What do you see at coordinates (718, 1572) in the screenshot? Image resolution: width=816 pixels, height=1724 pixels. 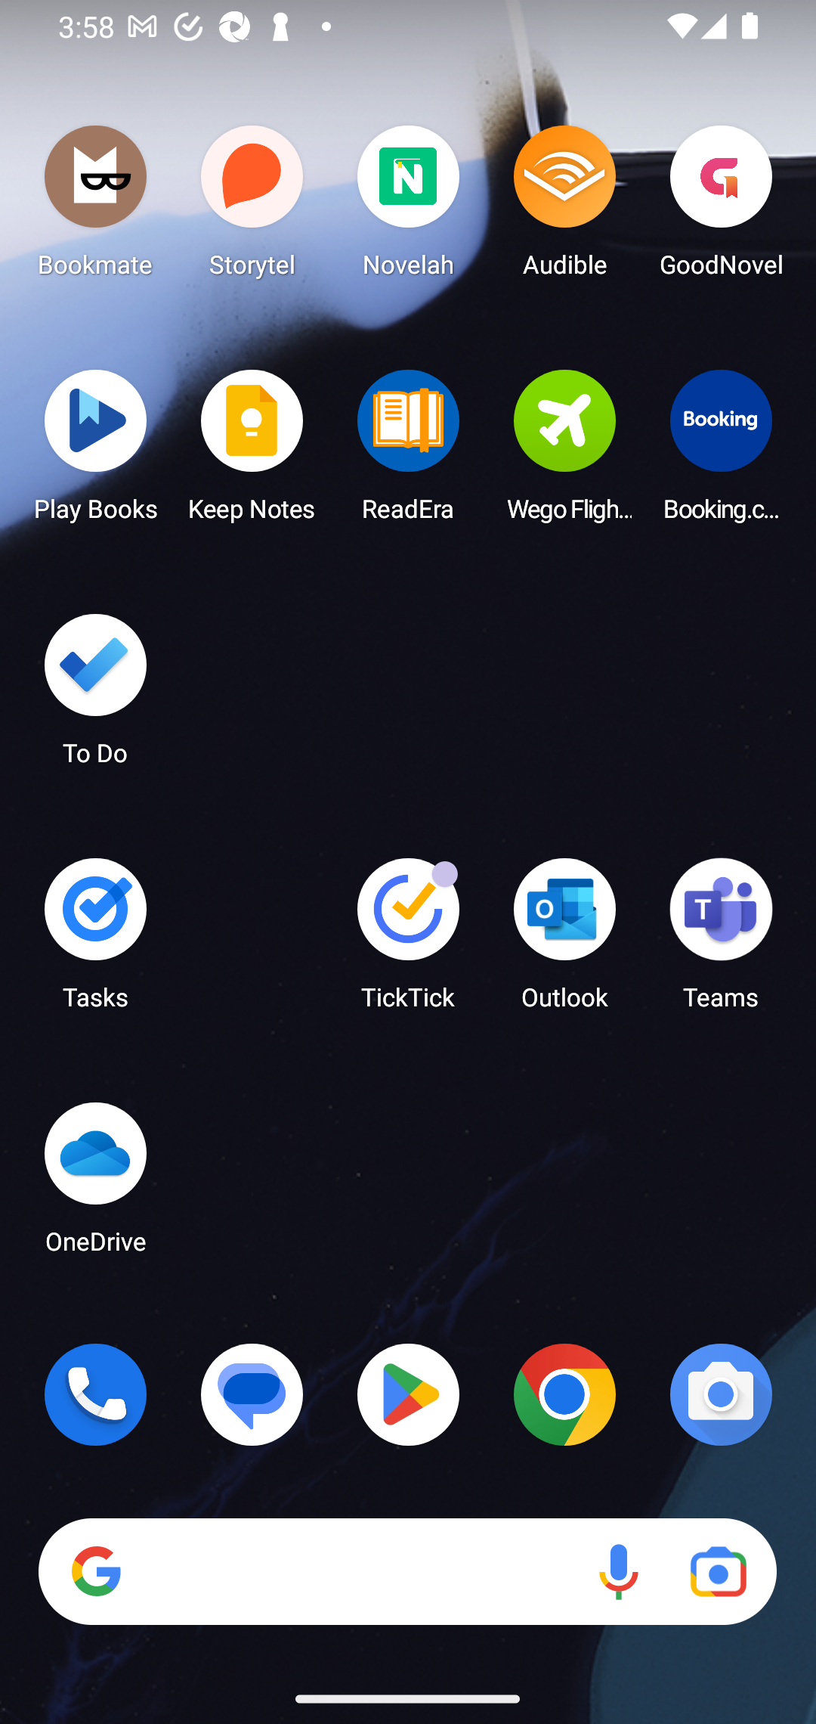 I see `Google Lens` at bounding box center [718, 1572].